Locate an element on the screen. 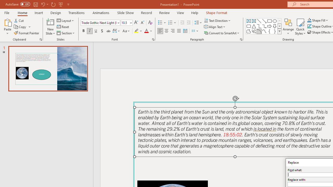  Oval is located at coordinates (275, 21).